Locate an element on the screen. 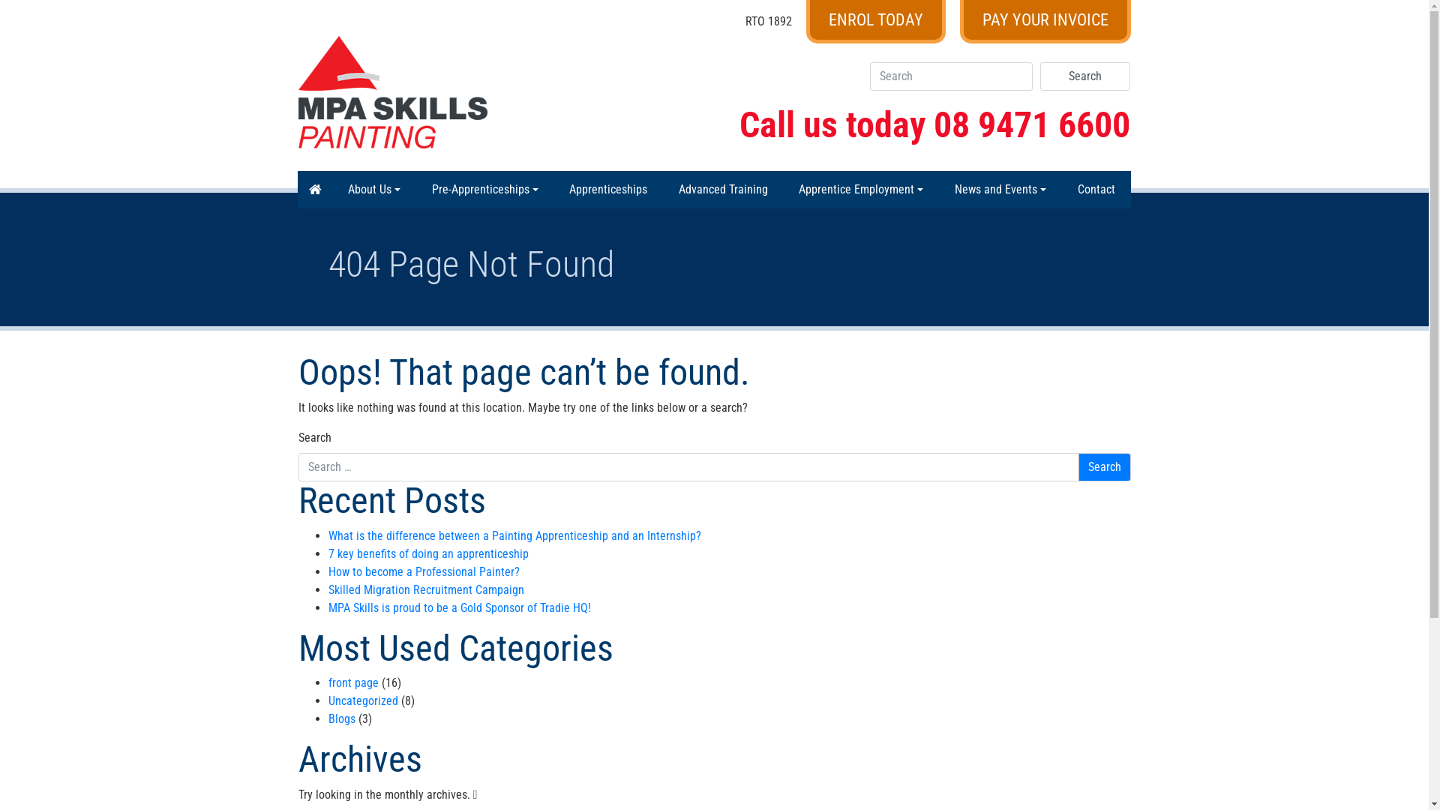  Home is located at coordinates (315, 190).